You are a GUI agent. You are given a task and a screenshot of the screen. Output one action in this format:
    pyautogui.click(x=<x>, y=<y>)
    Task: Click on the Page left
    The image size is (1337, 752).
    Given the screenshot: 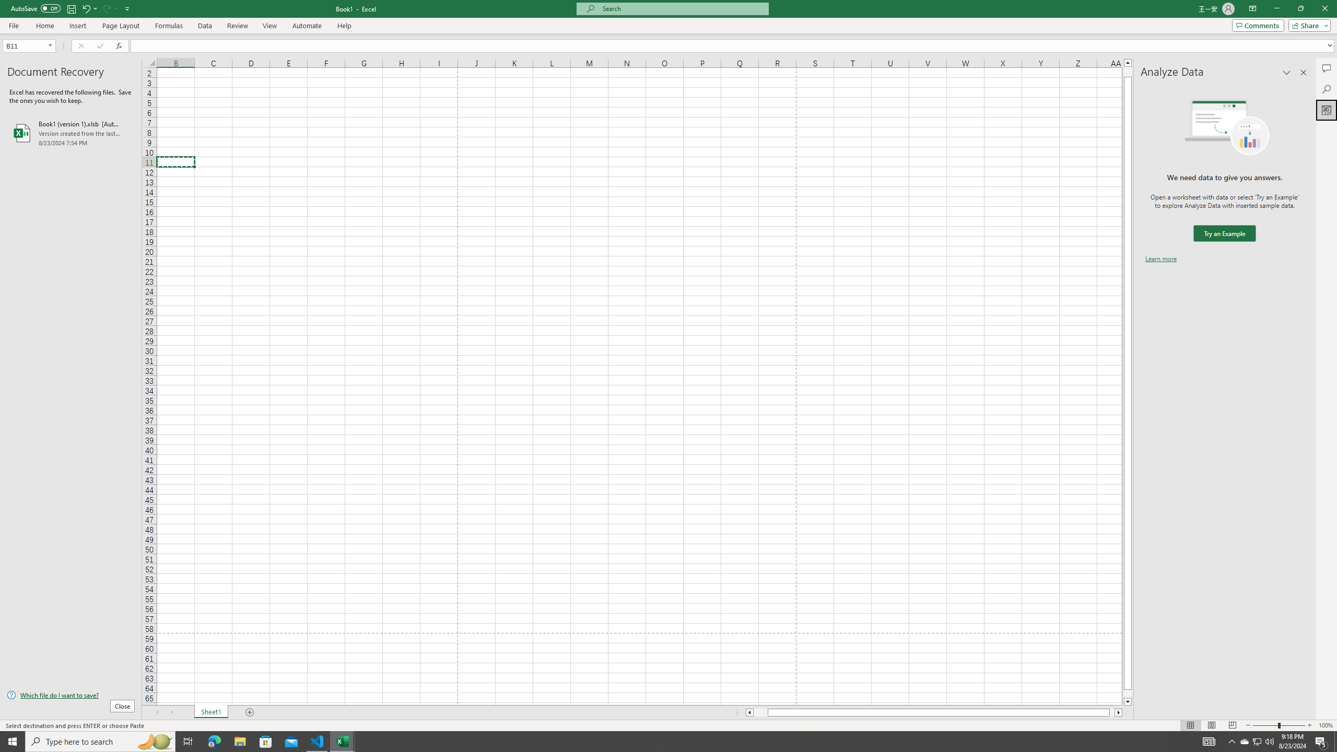 What is the action you would take?
    pyautogui.click(x=760, y=712)
    